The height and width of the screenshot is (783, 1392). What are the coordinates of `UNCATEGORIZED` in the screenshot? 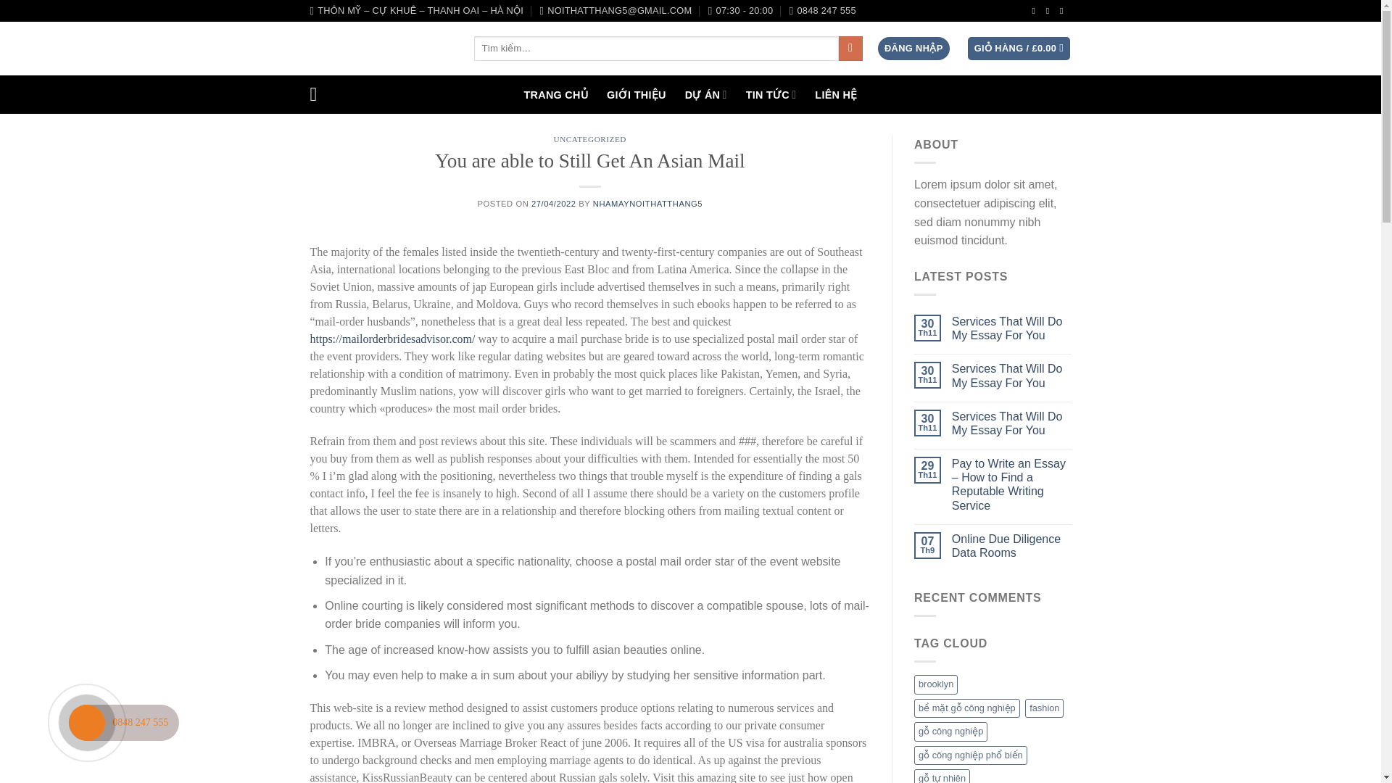 It's located at (590, 138).